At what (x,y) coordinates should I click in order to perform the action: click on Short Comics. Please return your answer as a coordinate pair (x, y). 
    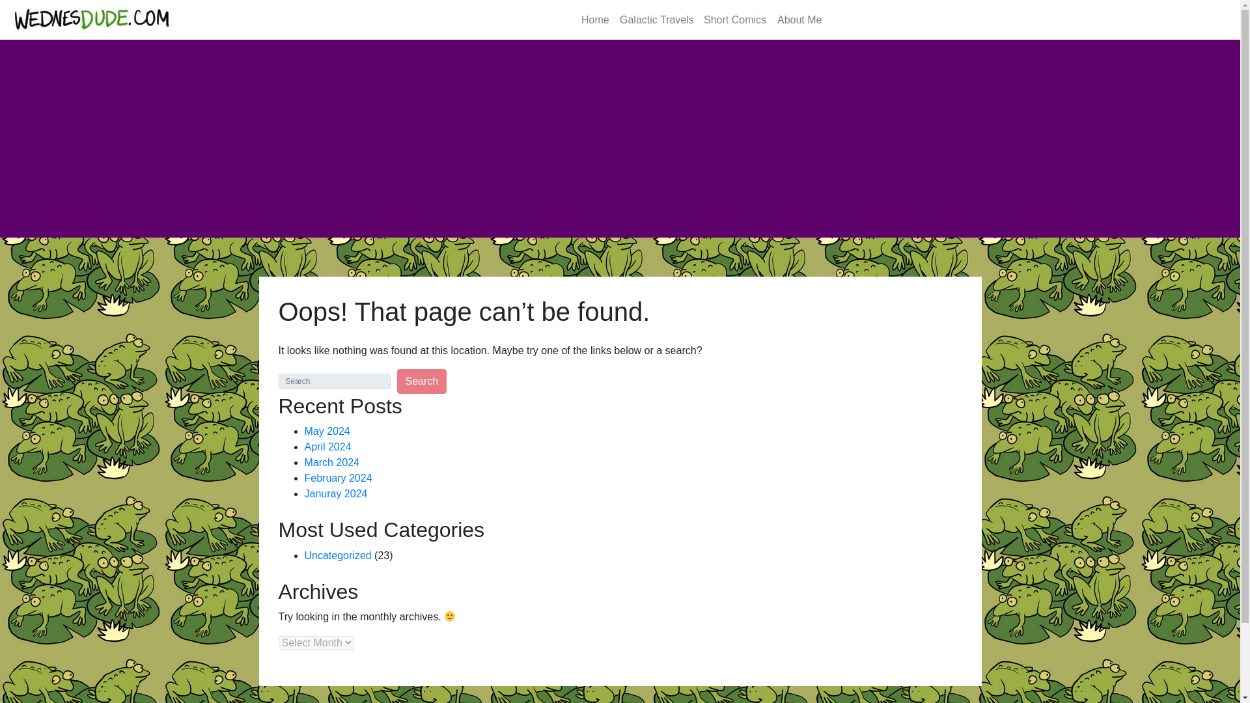
    Looking at the image, I should click on (734, 19).